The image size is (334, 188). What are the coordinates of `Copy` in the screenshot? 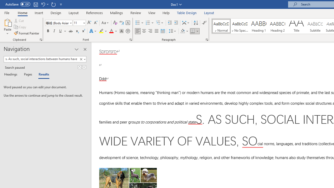 It's located at (20, 27).